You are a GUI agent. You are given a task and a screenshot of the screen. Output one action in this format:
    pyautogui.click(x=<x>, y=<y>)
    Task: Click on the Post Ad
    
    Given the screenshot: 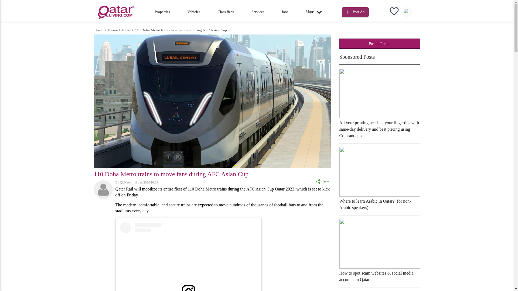 What is the action you would take?
    pyautogui.click(x=355, y=11)
    